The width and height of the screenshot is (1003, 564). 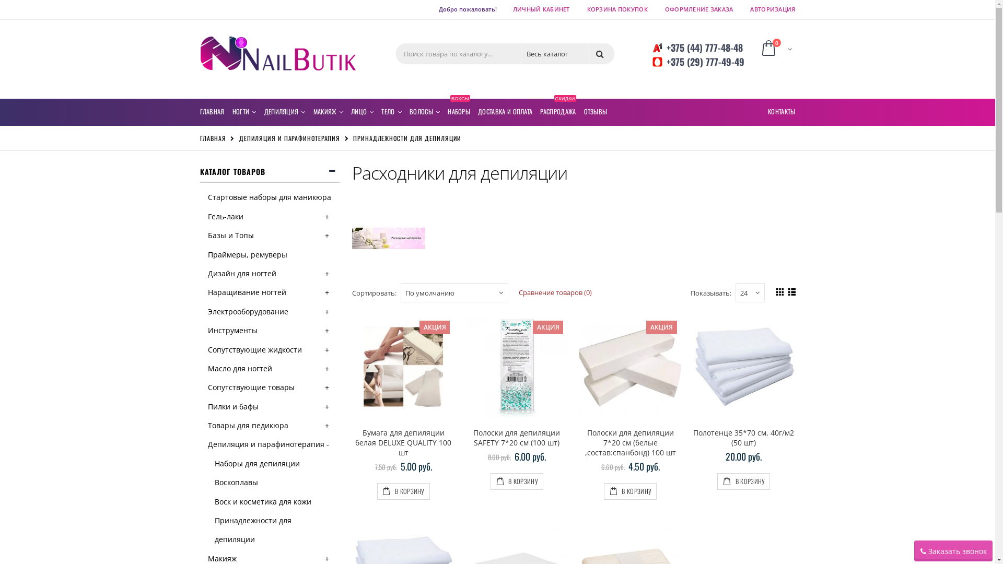 What do you see at coordinates (328, 350) in the screenshot?
I see `+` at bounding box center [328, 350].